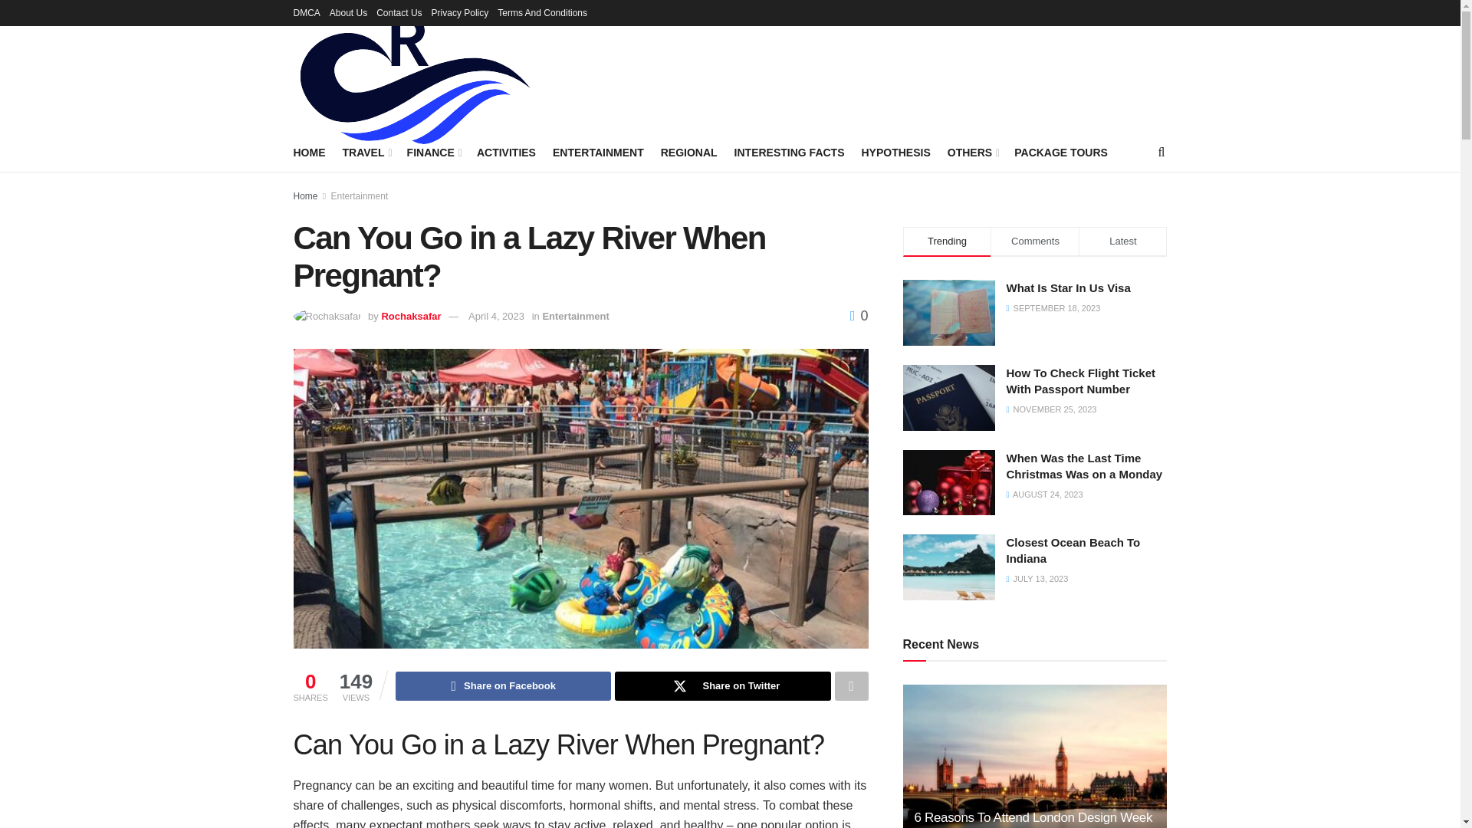 Image resolution: width=1472 pixels, height=828 pixels. What do you see at coordinates (972, 152) in the screenshot?
I see `OTHERS` at bounding box center [972, 152].